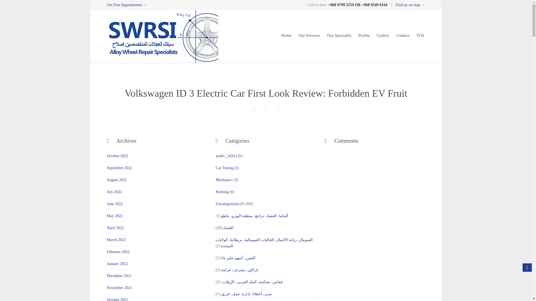 The height and width of the screenshot is (301, 536). What do you see at coordinates (119, 275) in the screenshot?
I see `December 2021` at bounding box center [119, 275].